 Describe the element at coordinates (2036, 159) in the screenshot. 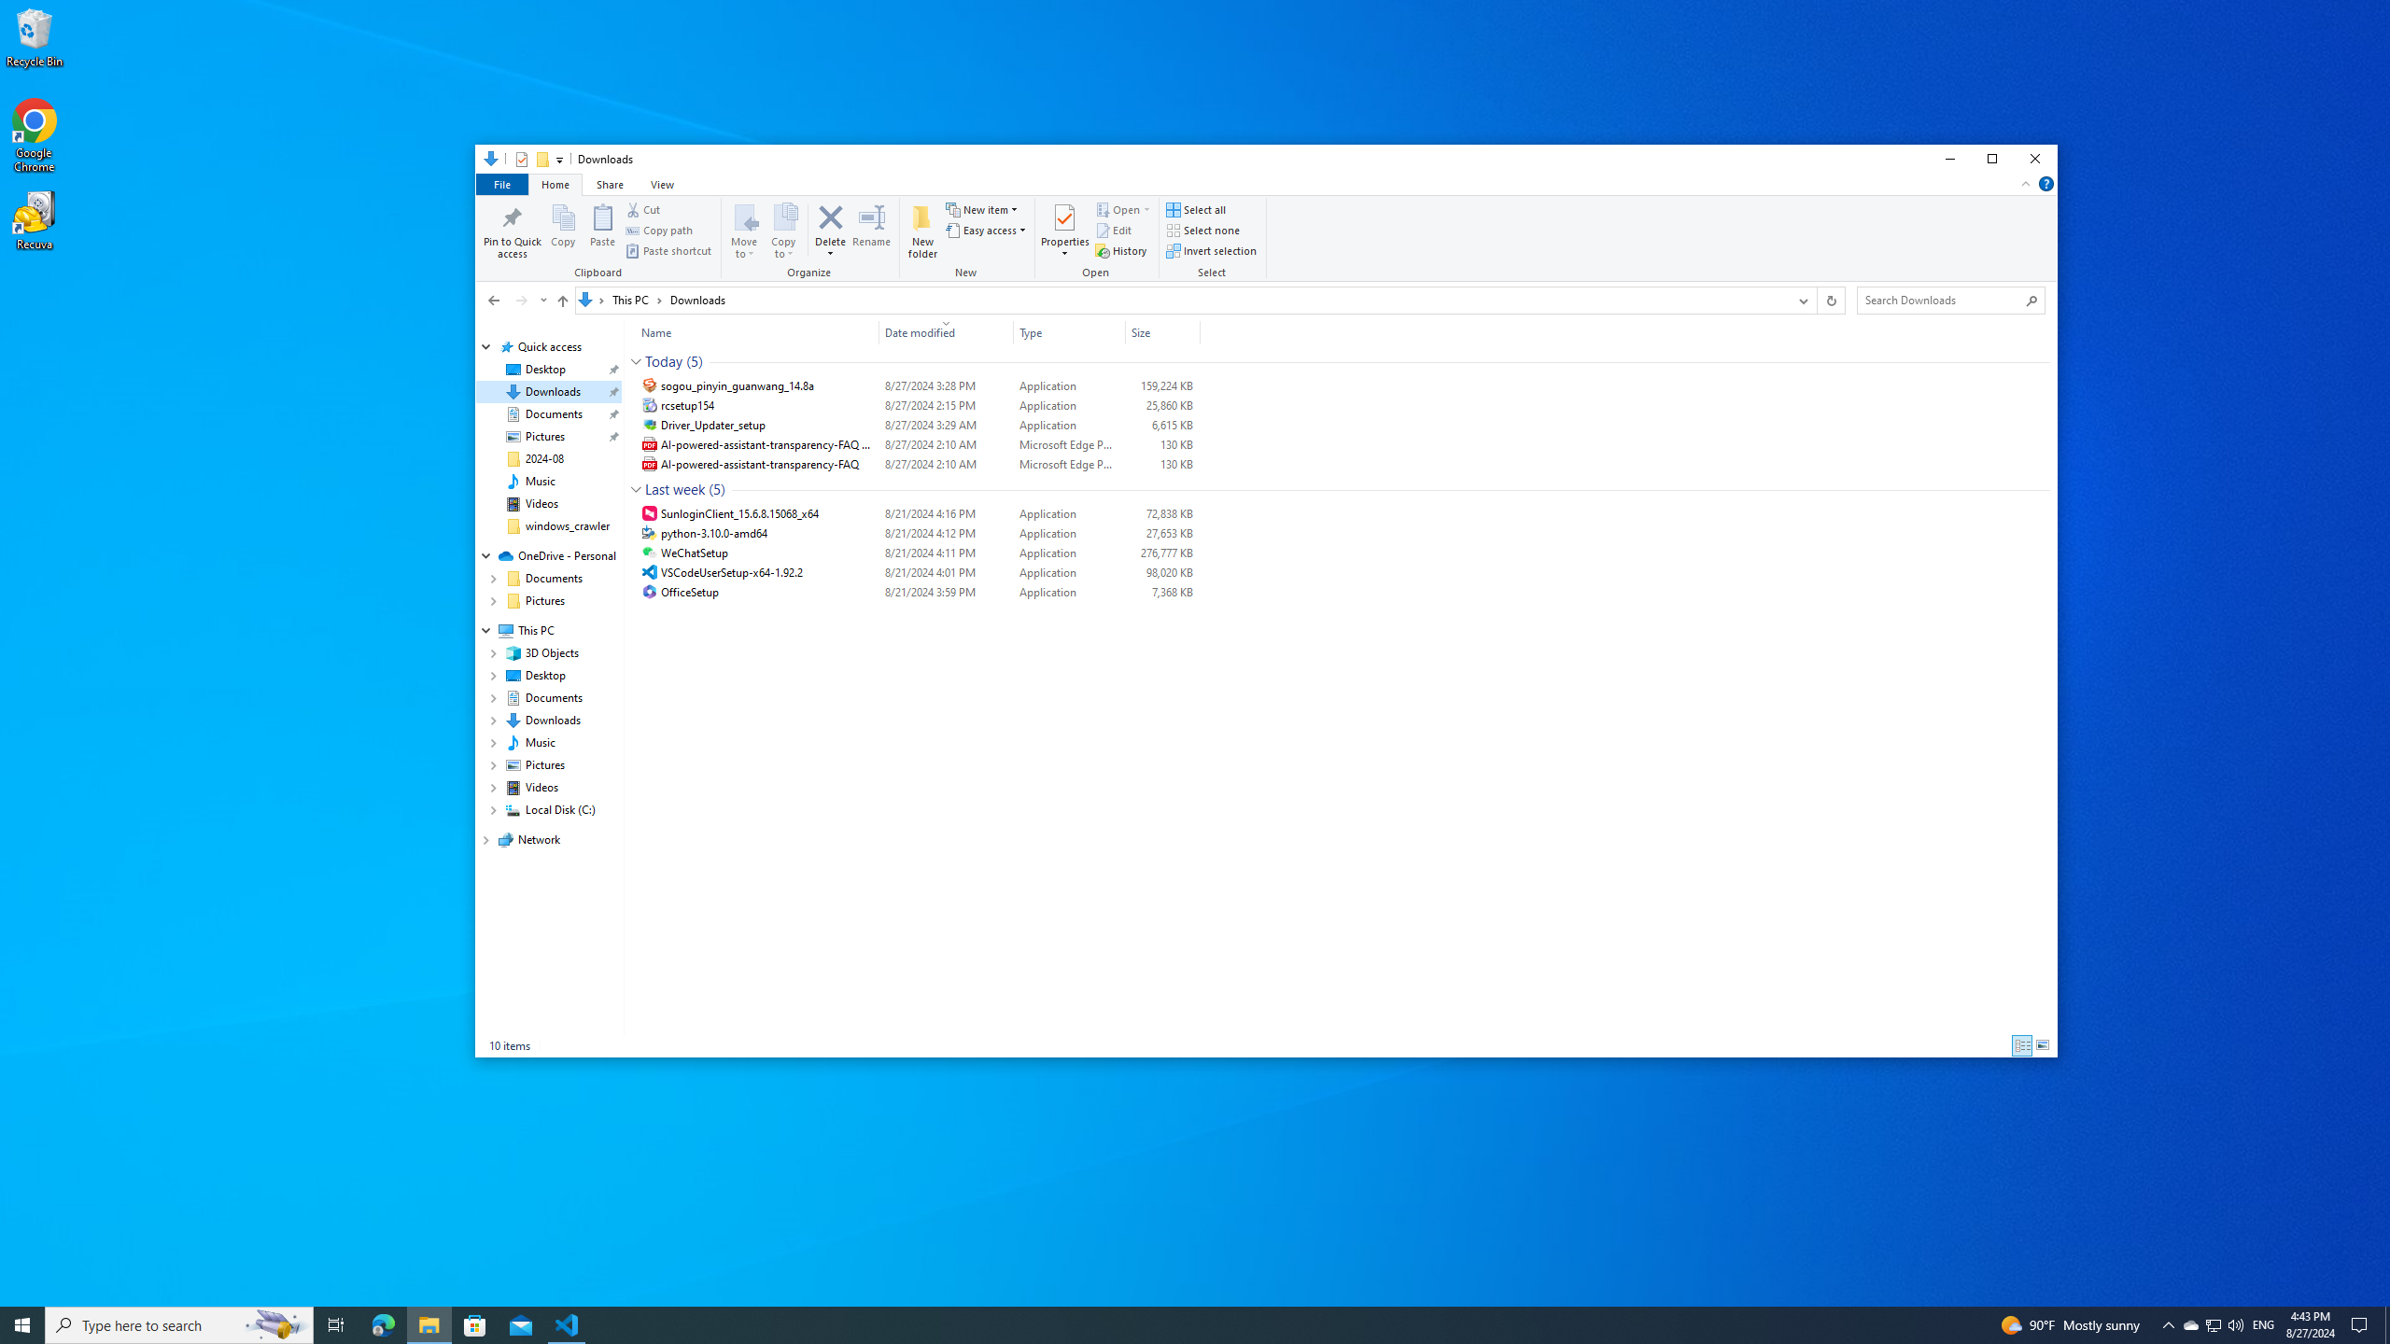

I see `Close` at that location.